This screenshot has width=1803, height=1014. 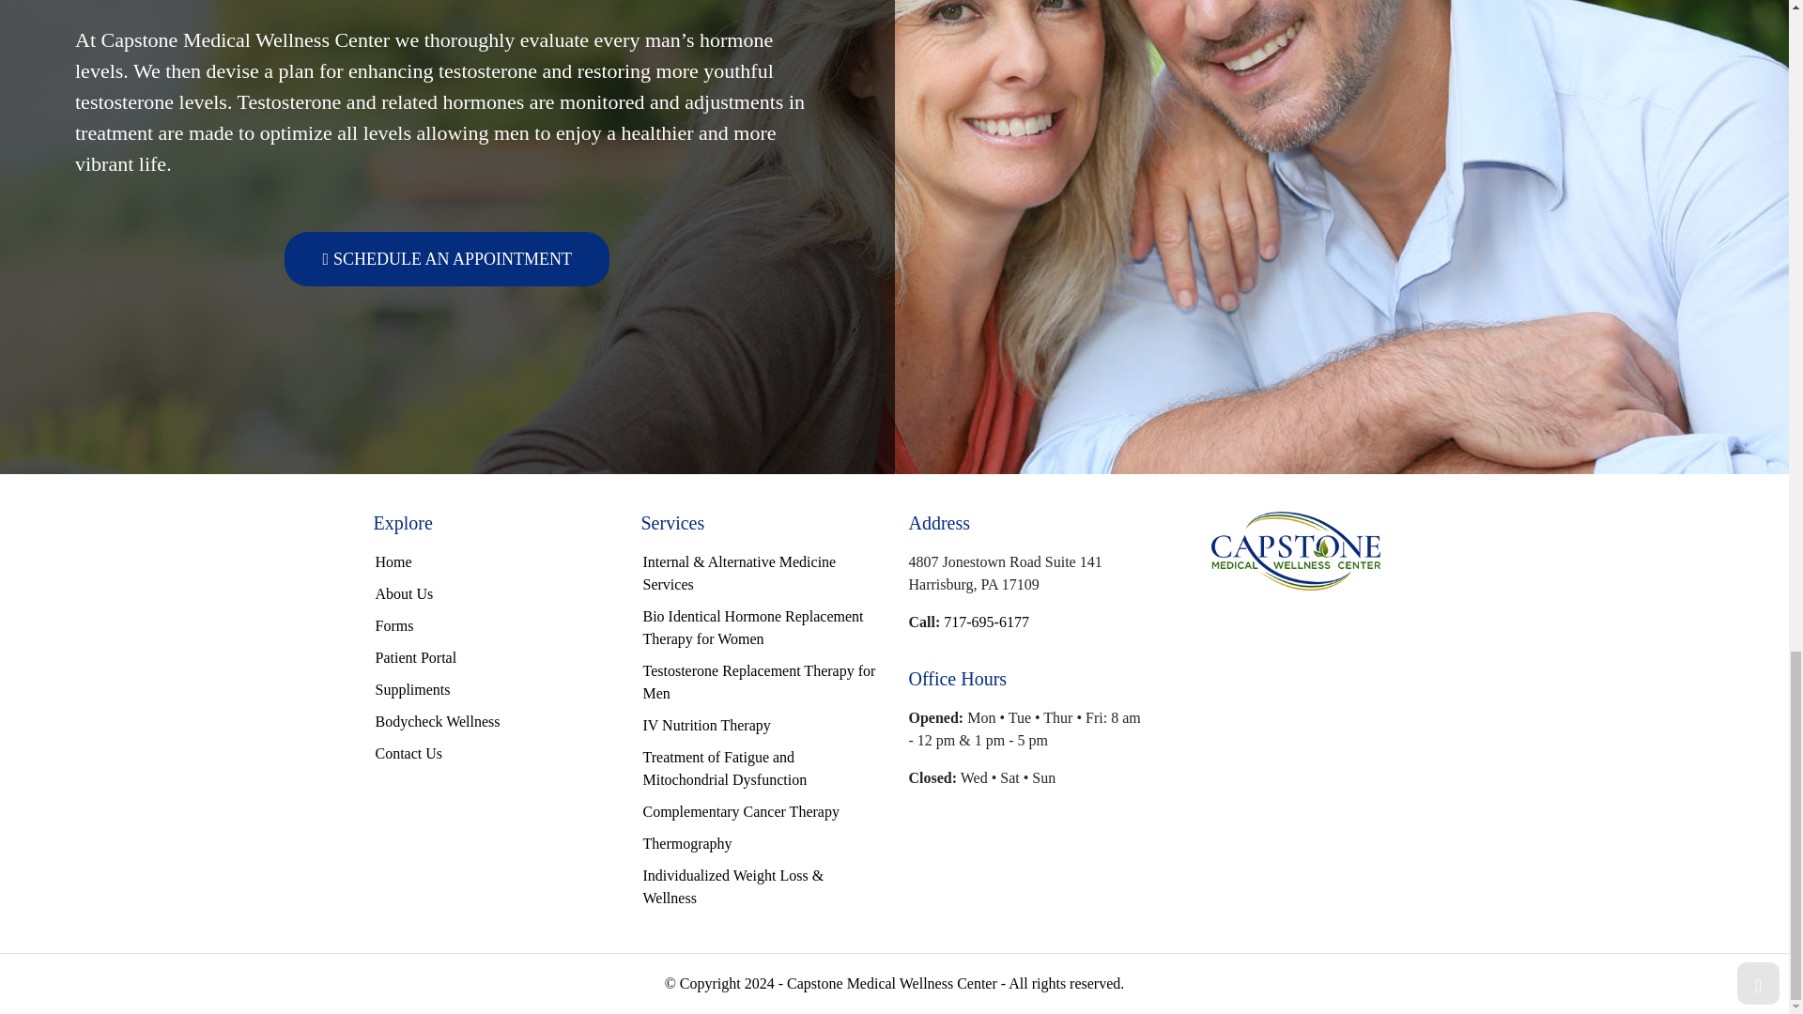 What do you see at coordinates (705, 725) in the screenshot?
I see `IV Nutrition Therapy` at bounding box center [705, 725].